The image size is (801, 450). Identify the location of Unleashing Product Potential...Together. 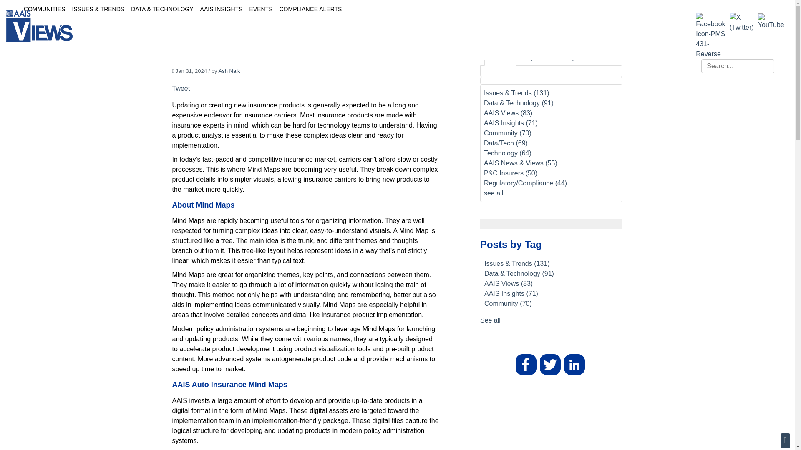
(542, 28).